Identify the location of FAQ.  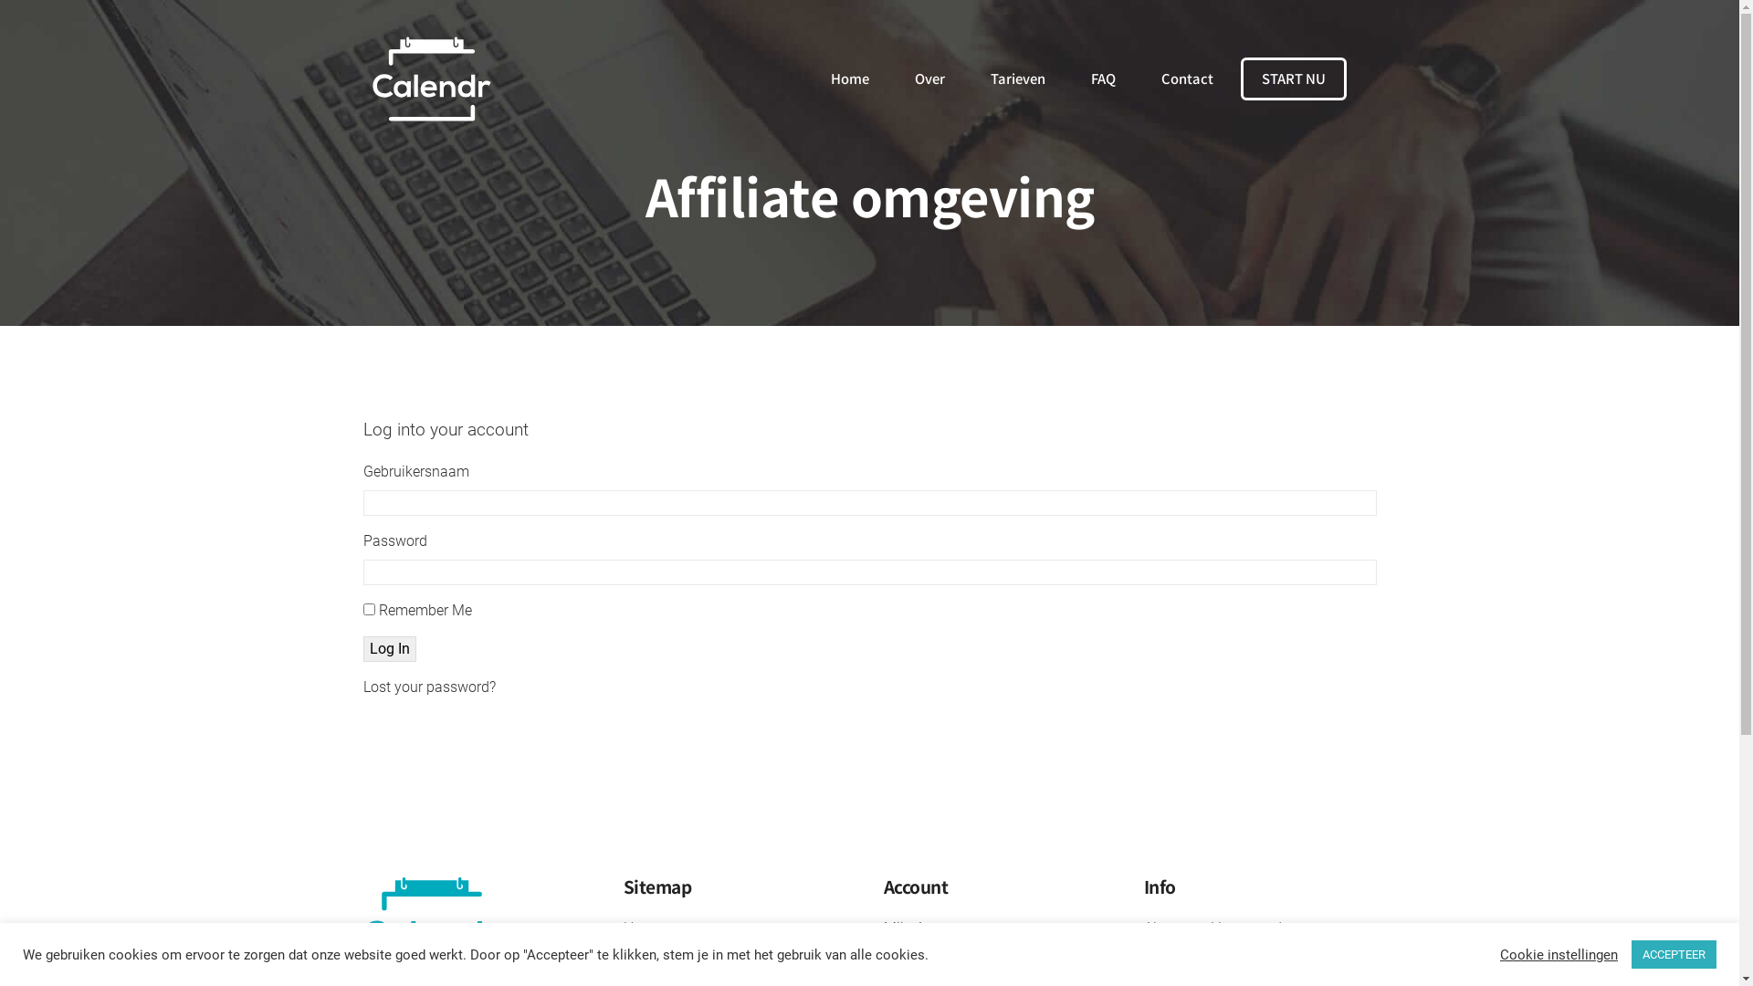
(1103, 79).